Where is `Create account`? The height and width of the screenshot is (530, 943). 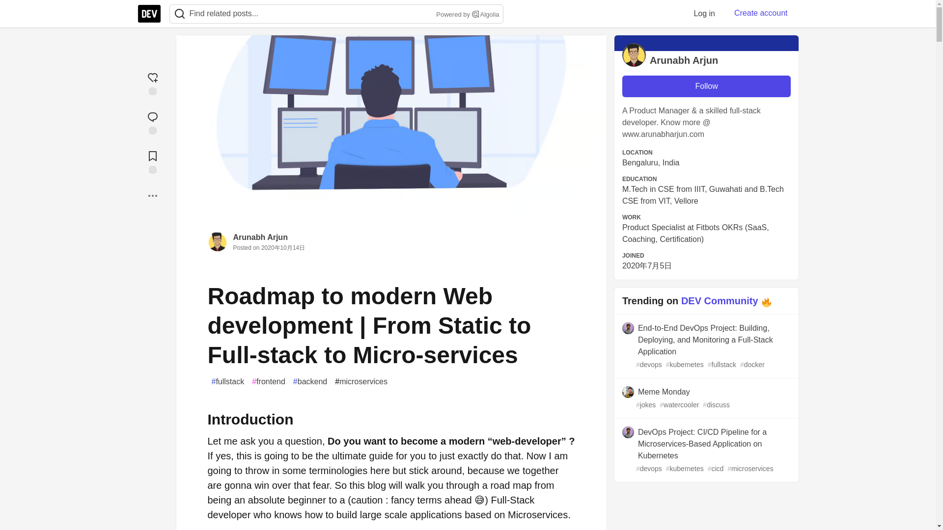 Create account is located at coordinates (761, 13).